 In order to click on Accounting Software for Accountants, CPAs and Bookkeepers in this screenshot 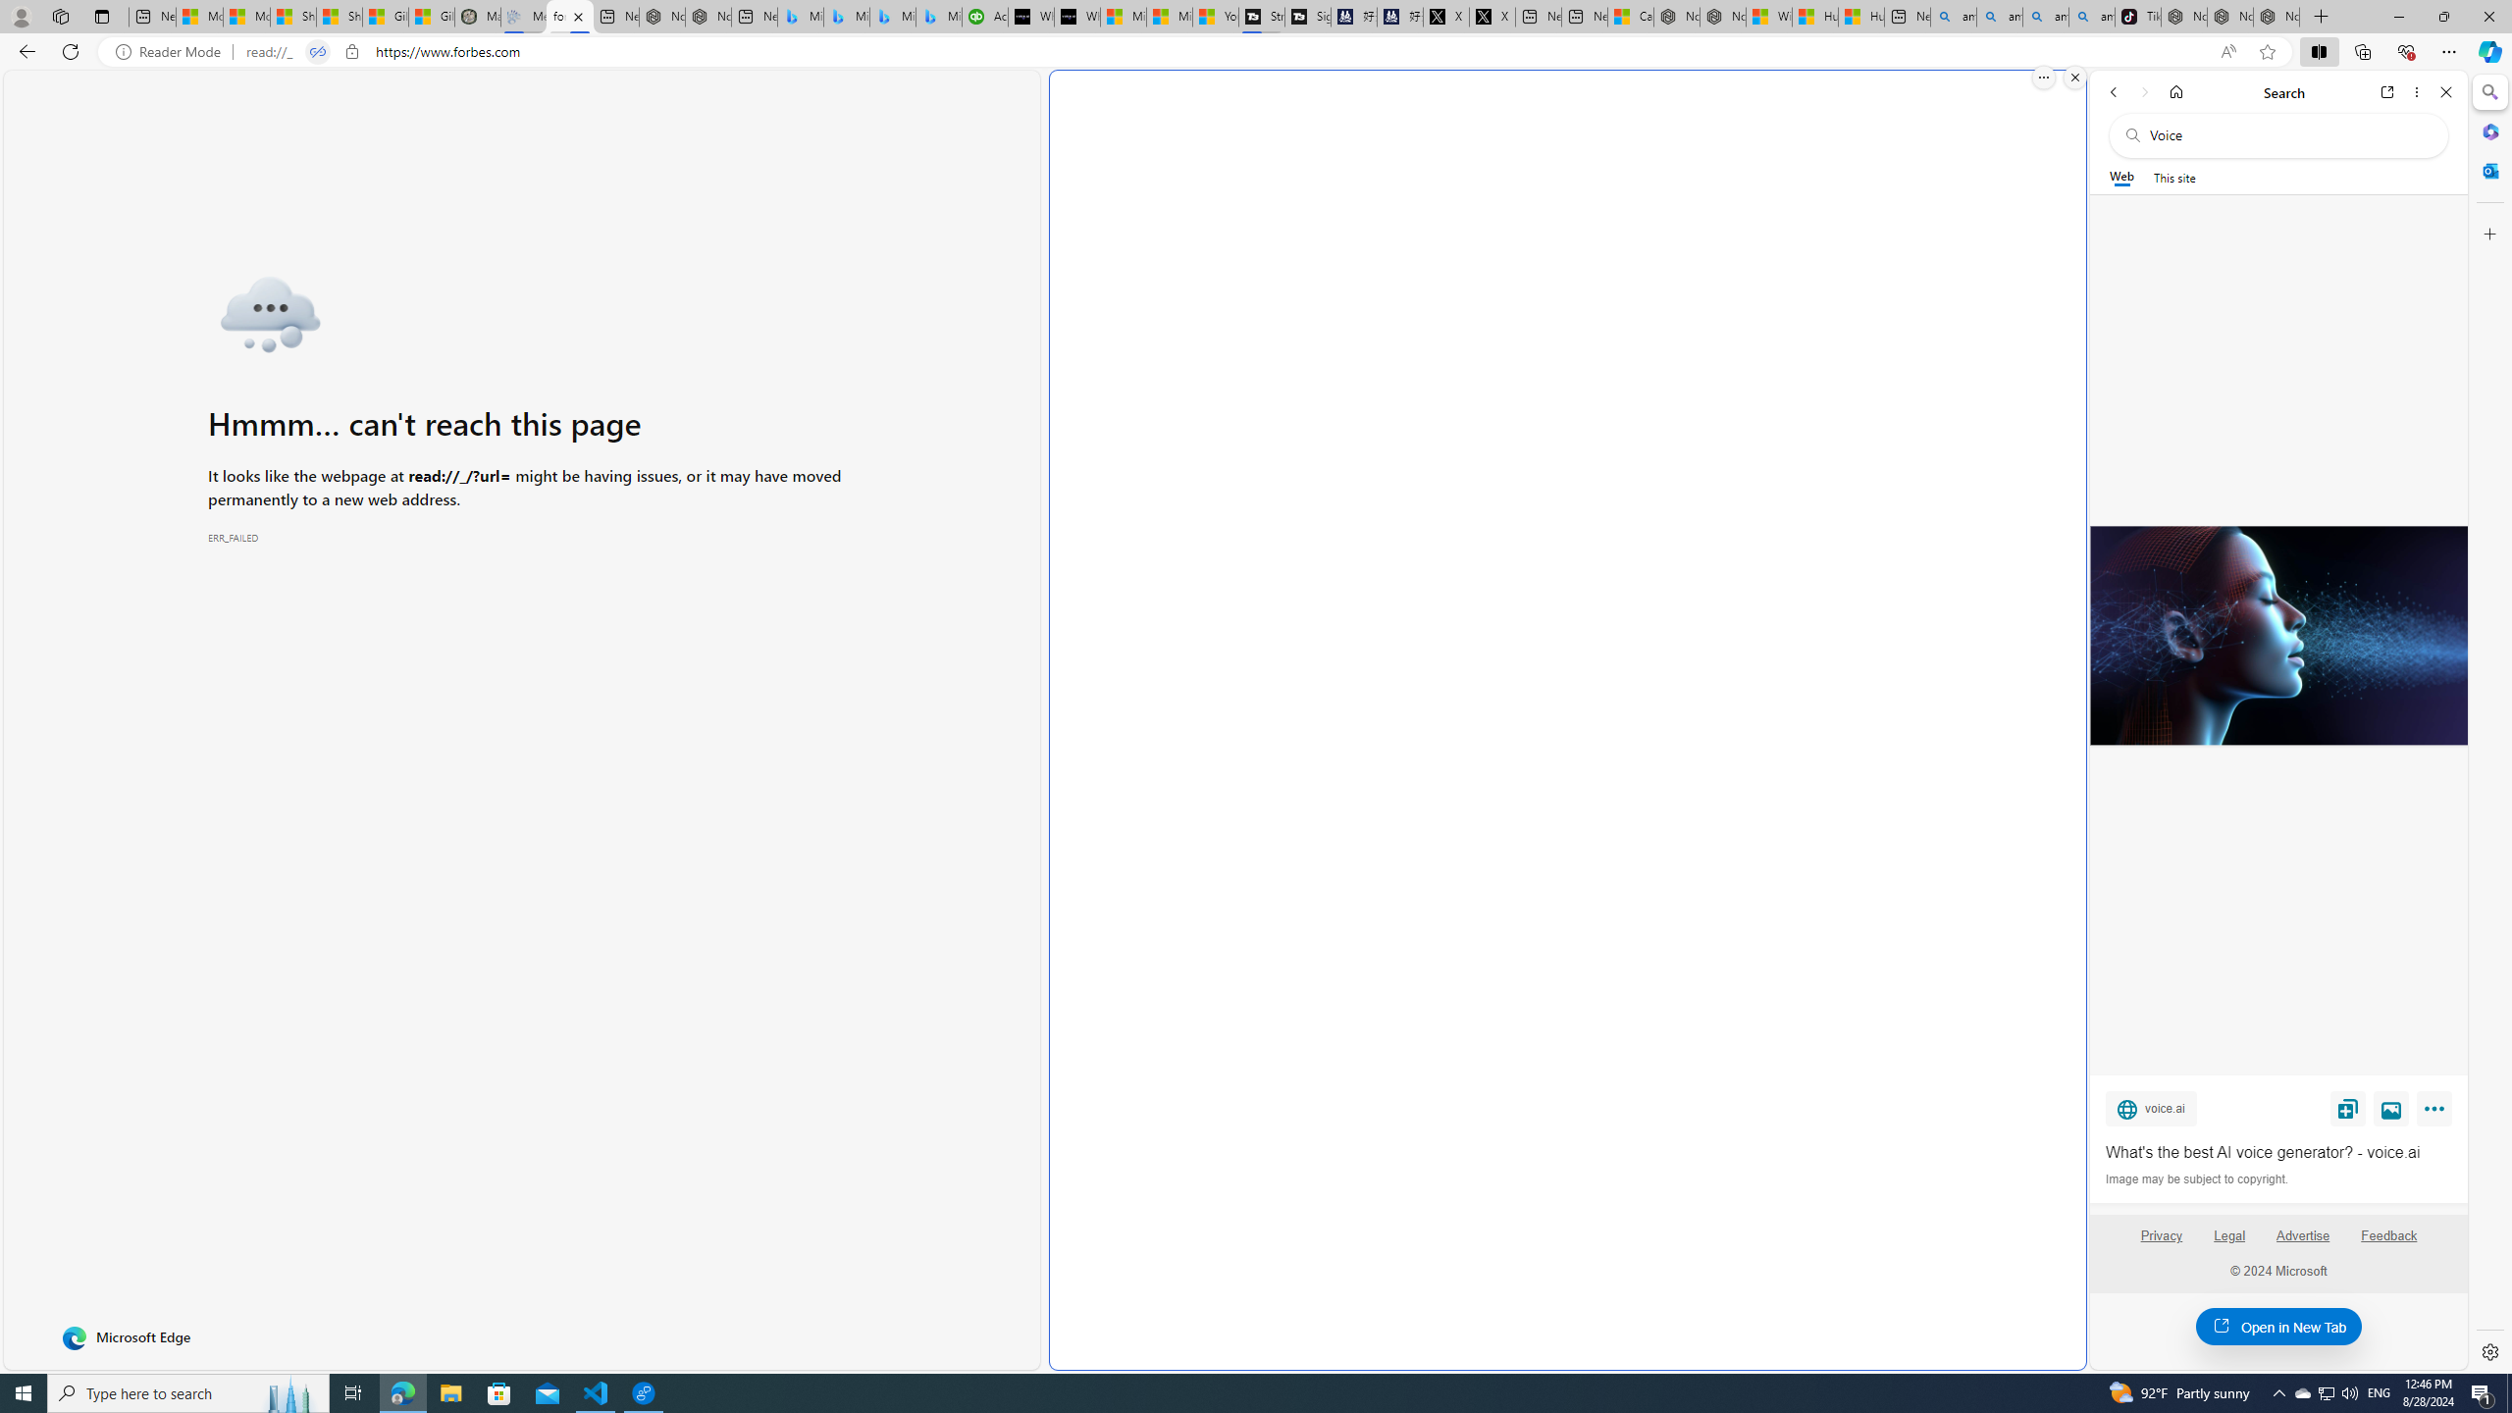, I will do `click(985, 17)`.